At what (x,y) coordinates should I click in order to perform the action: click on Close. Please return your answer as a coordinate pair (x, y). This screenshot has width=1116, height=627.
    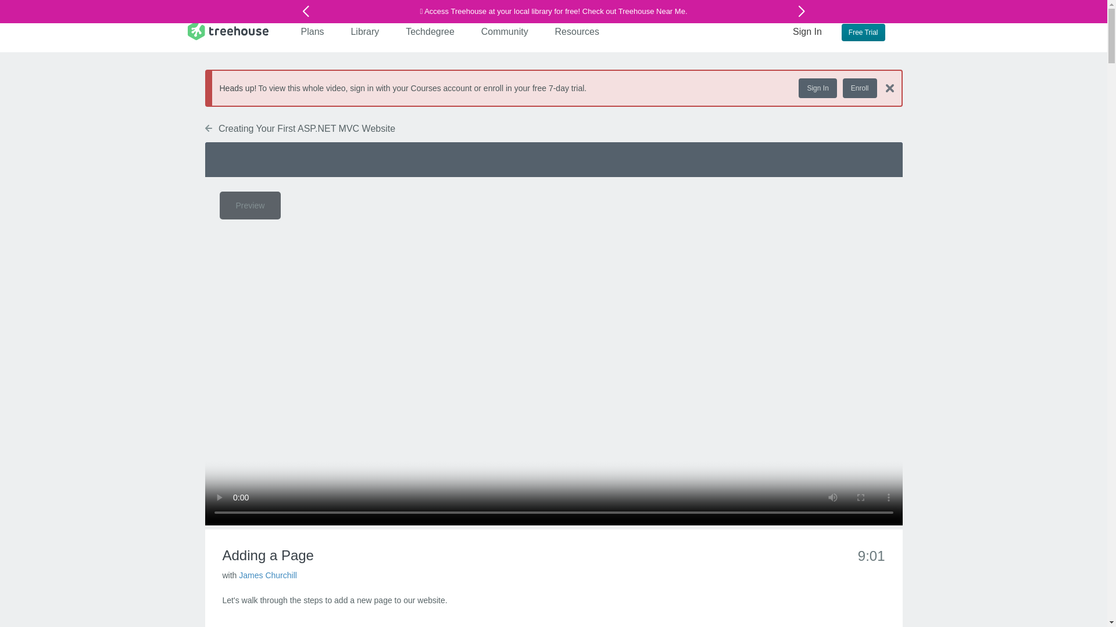
    Looking at the image, I should click on (885, 87).